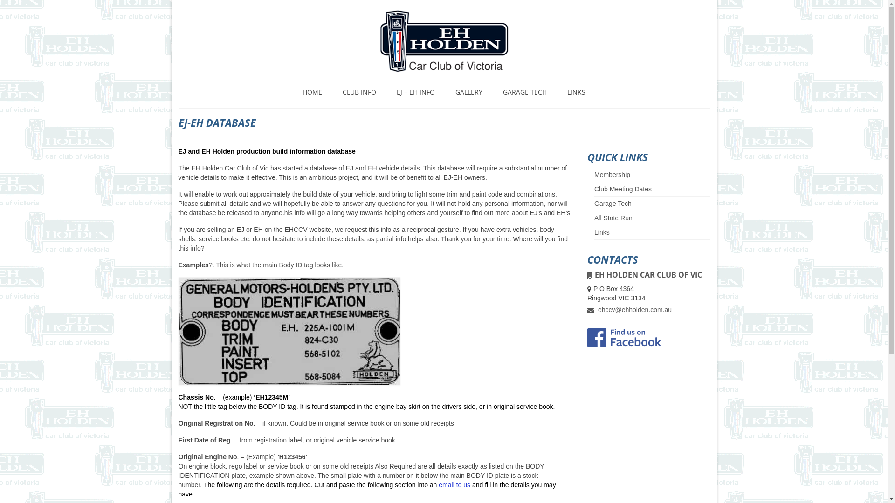 This screenshot has width=895, height=503. What do you see at coordinates (525, 92) in the screenshot?
I see `GARAGE TECH` at bounding box center [525, 92].